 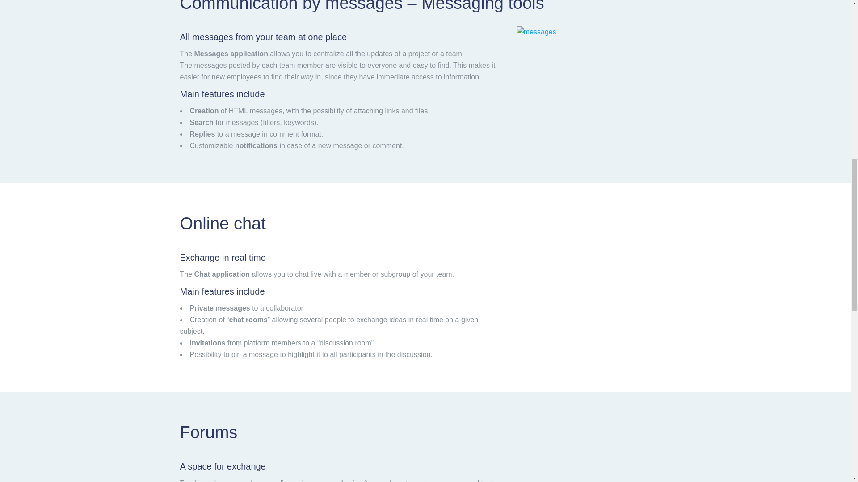 I want to click on messages, so click(x=536, y=32).